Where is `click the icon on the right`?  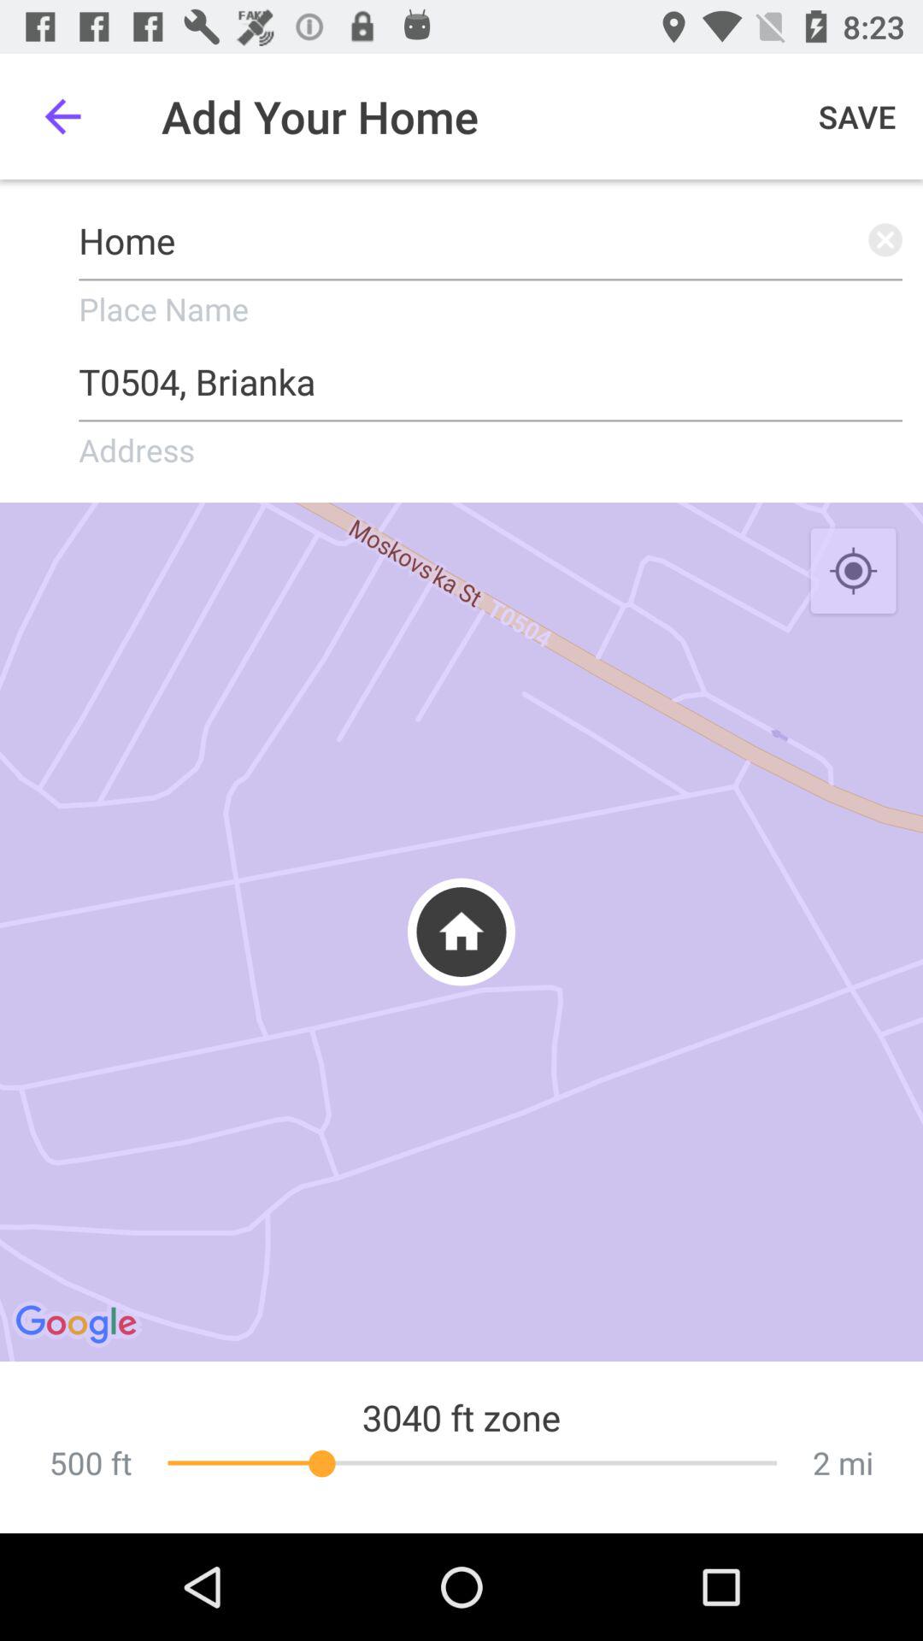 click the icon on the right is located at coordinates (853, 572).